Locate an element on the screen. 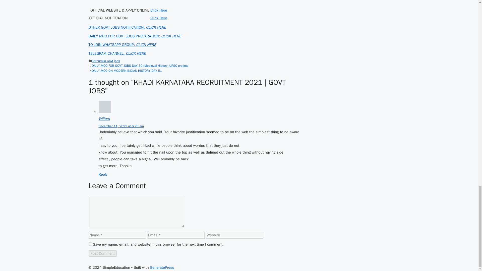  TELEGRAM CHANNEL: CLICK HERE is located at coordinates (117, 53).